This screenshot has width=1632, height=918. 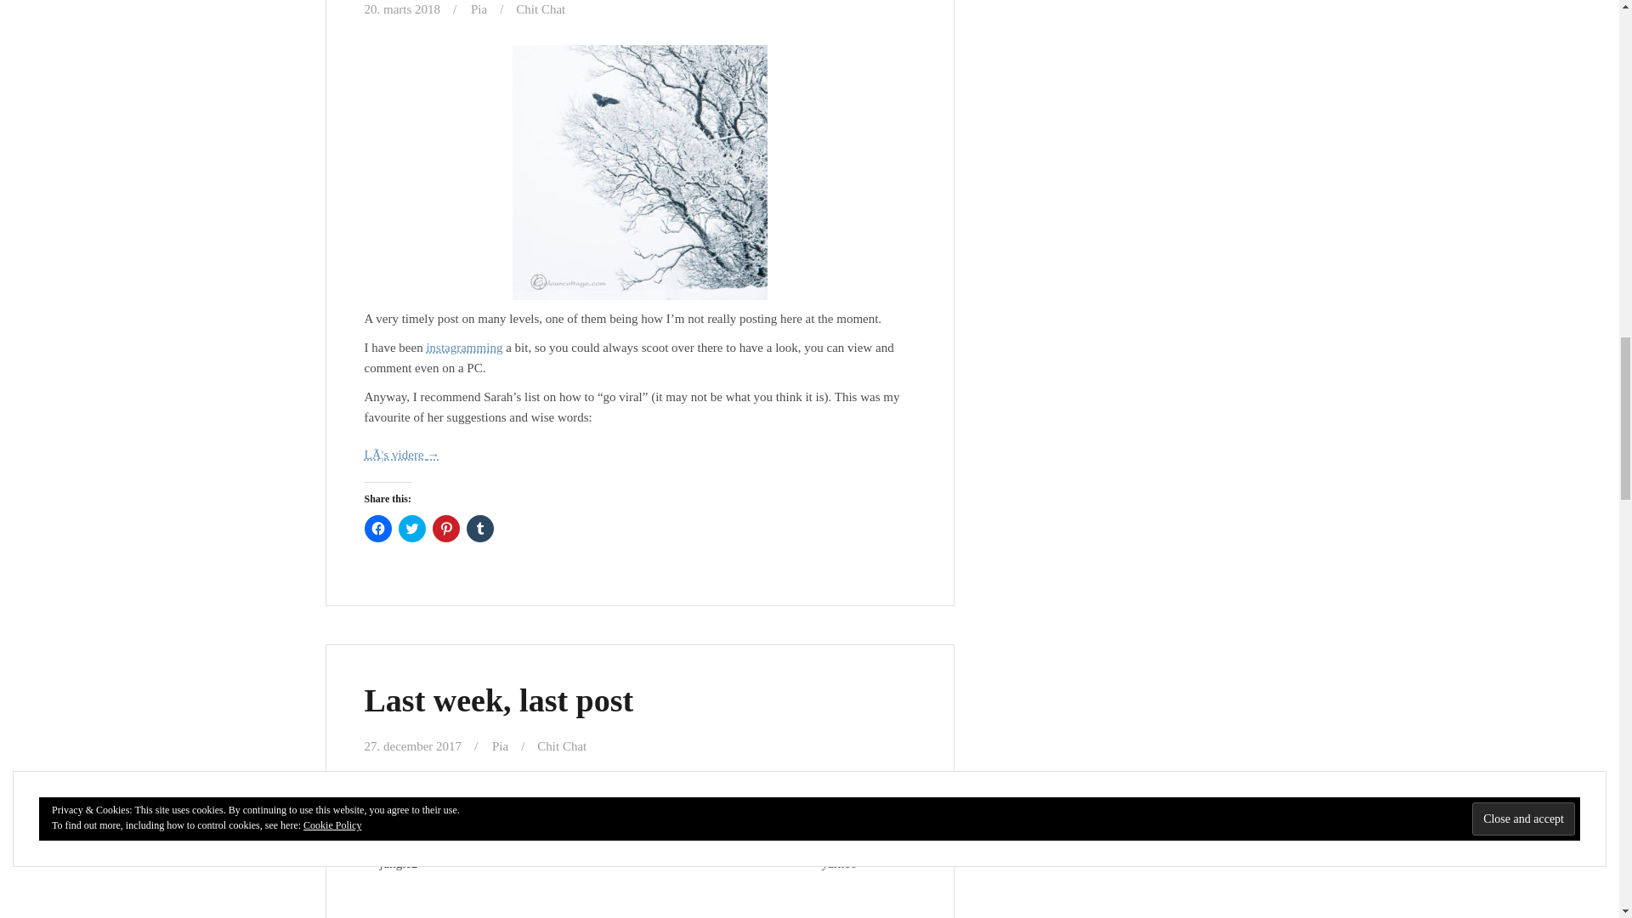 What do you see at coordinates (540, 9) in the screenshot?
I see `Chit Chat` at bounding box center [540, 9].